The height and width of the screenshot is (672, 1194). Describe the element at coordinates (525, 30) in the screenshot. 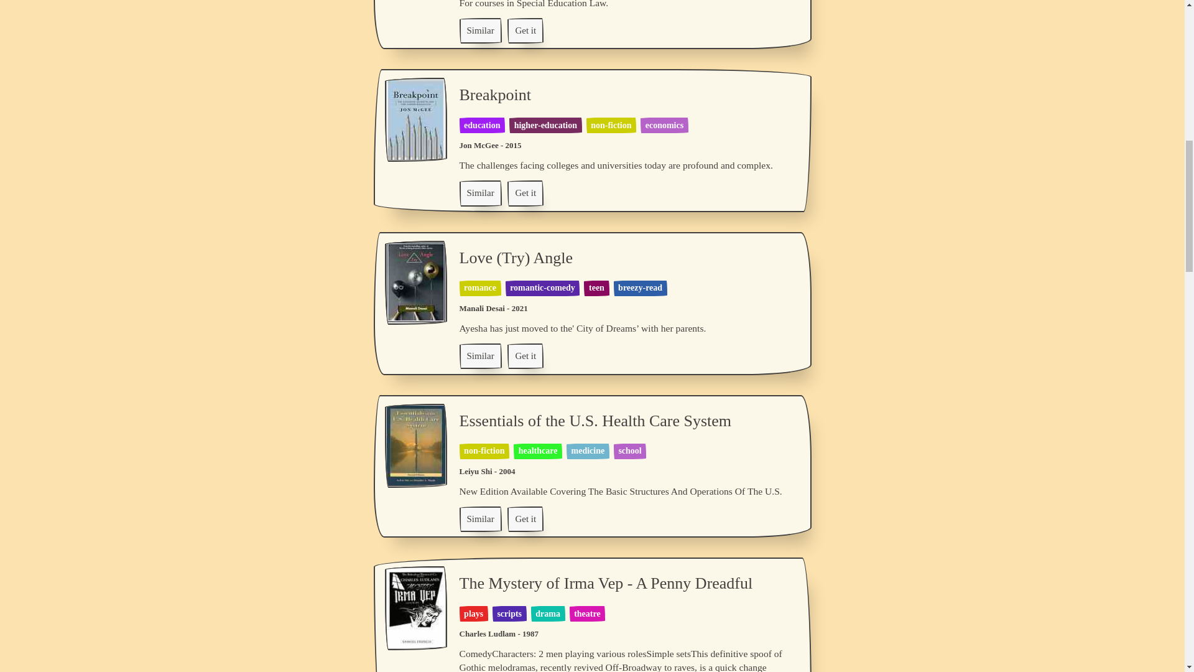

I see `Get it` at that location.